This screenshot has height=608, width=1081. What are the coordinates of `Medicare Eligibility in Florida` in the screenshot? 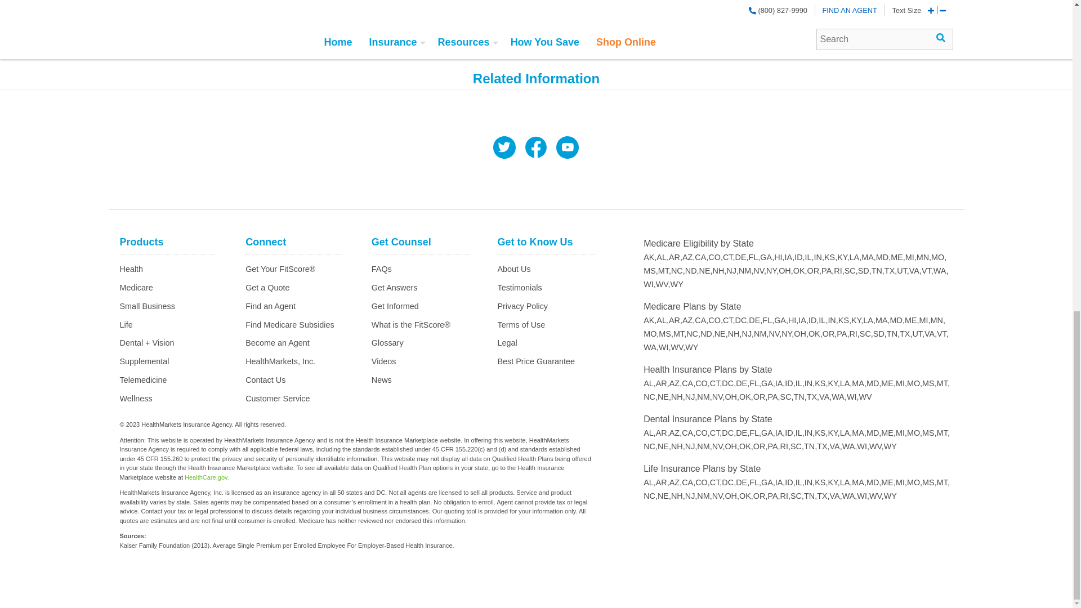 It's located at (754, 257).